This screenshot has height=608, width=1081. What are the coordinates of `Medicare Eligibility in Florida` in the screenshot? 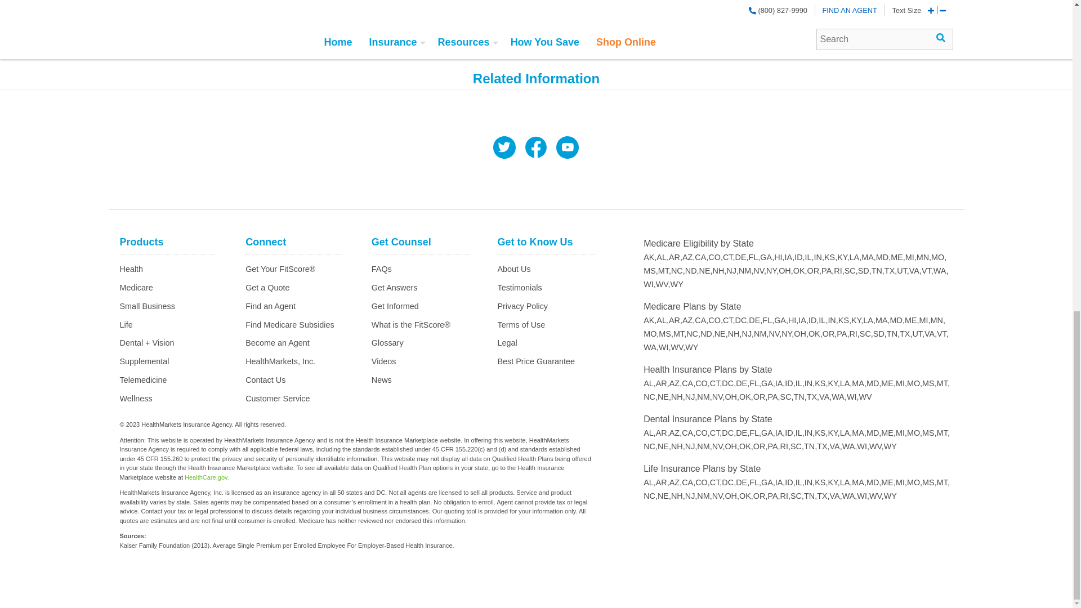 It's located at (754, 257).